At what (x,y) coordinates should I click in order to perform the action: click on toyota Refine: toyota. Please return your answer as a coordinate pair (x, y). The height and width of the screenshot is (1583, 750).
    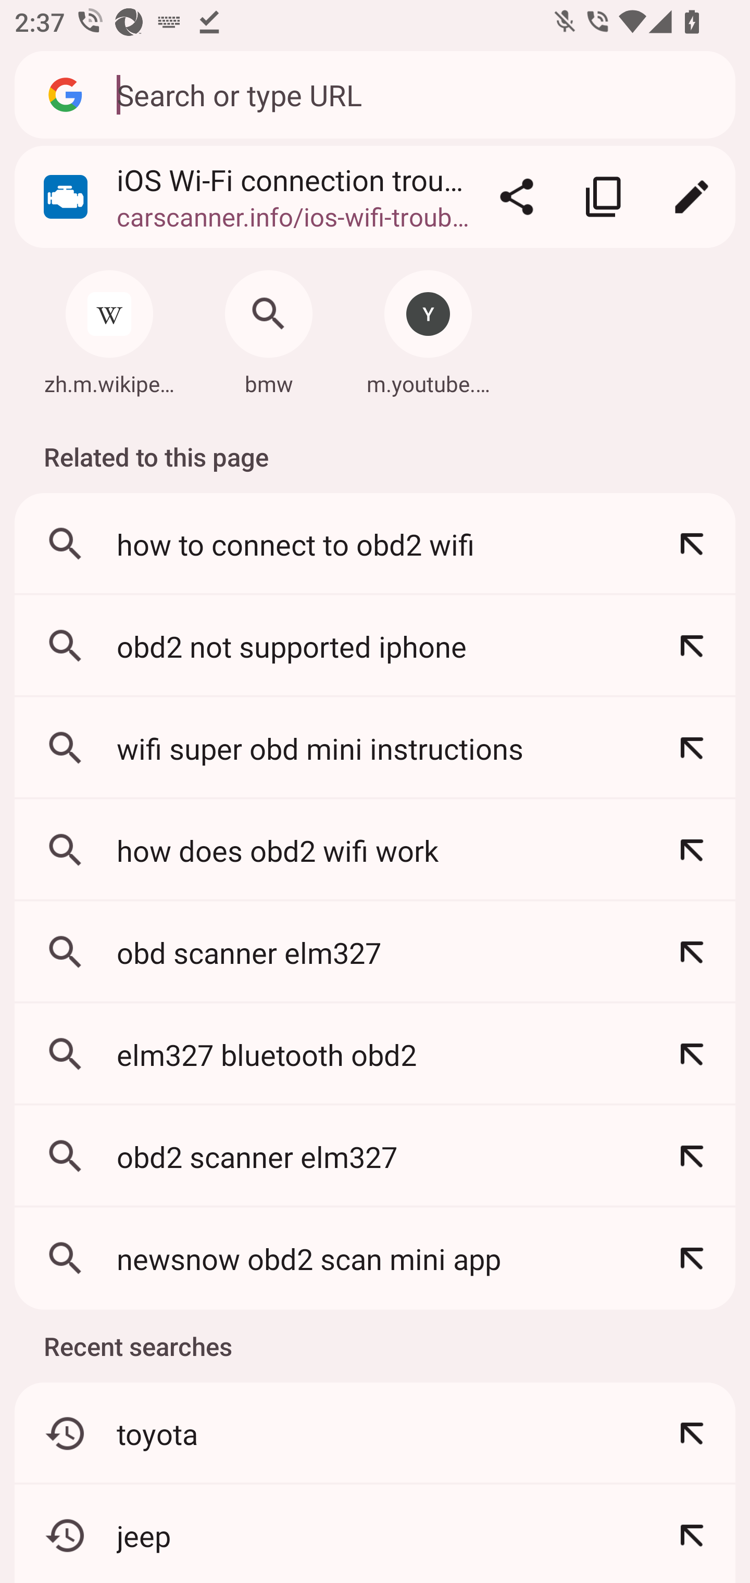
    Looking at the image, I should click on (375, 1433).